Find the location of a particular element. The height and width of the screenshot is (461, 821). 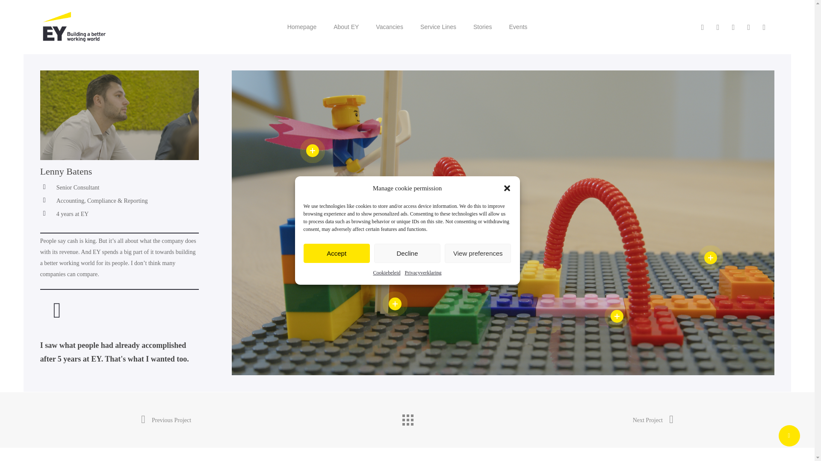

linkedin is located at coordinates (718, 26).